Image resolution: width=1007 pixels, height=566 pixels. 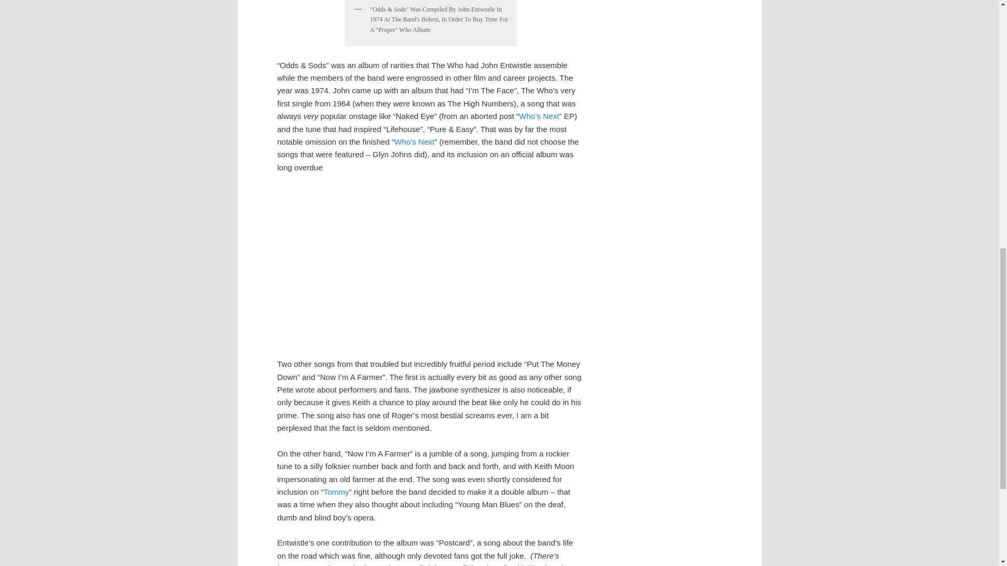 What do you see at coordinates (336, 492) in the screenshot?
I see `Tommy` at bounding box center [336, 492].